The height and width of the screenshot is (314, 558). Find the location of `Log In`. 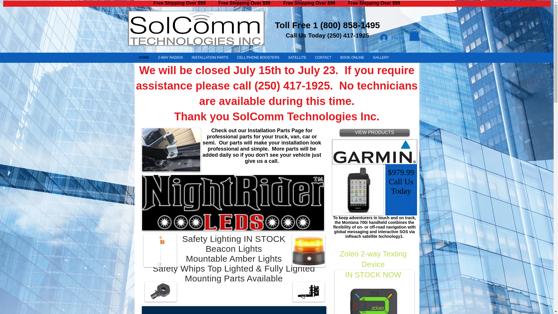

Log In is located at coordinates (391, 38).